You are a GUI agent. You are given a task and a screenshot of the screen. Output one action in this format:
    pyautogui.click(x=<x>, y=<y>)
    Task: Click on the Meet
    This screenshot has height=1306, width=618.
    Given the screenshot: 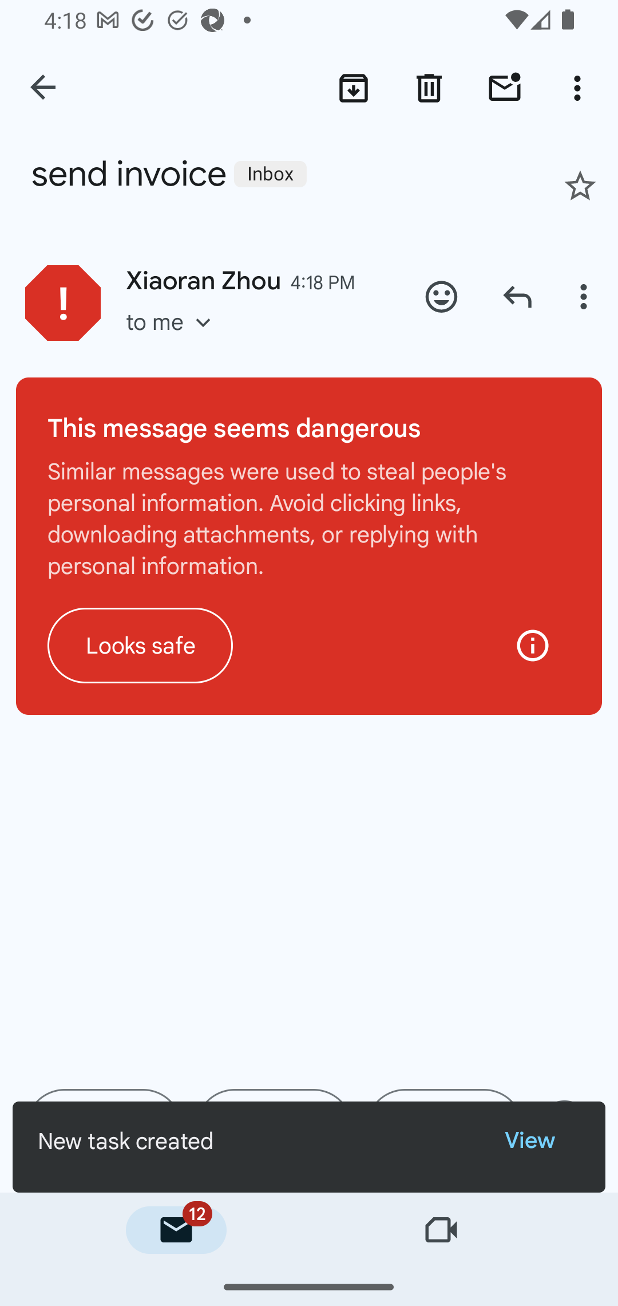 What is the action you would take?
    pyautogui.click(x=442, y=1230)
    